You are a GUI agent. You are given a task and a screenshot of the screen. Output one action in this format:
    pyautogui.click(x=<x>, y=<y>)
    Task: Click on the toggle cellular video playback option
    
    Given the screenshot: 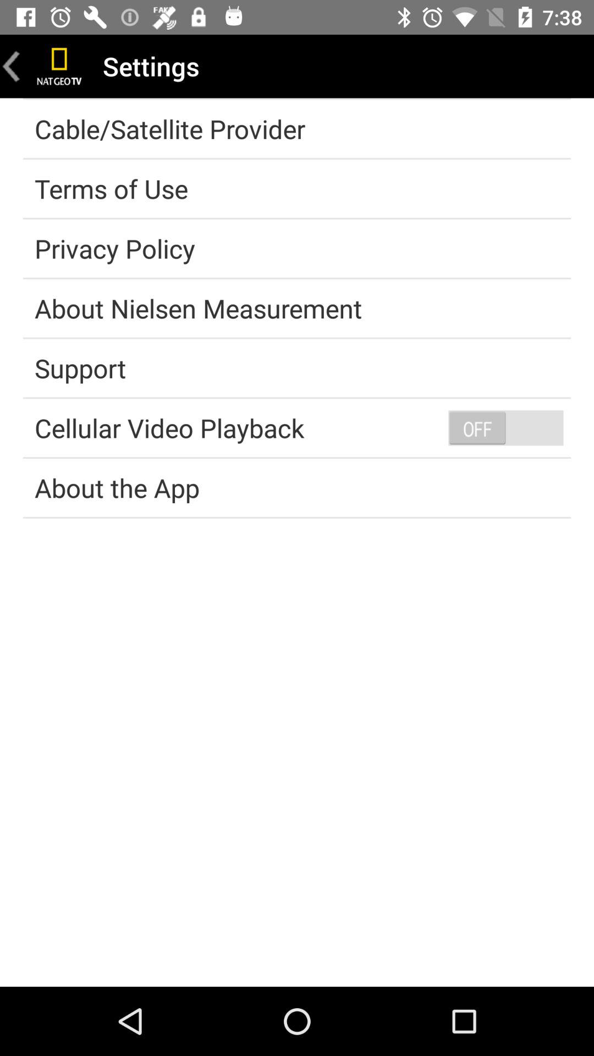 What is the action you would take?
    pyautogui.click(x=505, y=427)
    